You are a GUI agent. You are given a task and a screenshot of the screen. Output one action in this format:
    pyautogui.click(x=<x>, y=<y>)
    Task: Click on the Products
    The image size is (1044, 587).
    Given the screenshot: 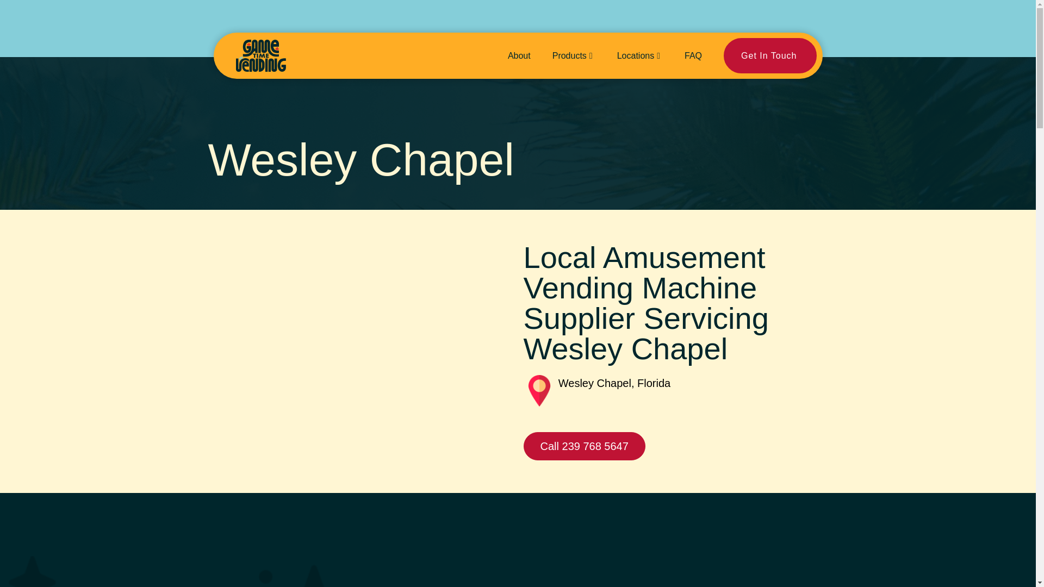 What is the action you would take?
    pyautogui.click(x=610, y=55)
    